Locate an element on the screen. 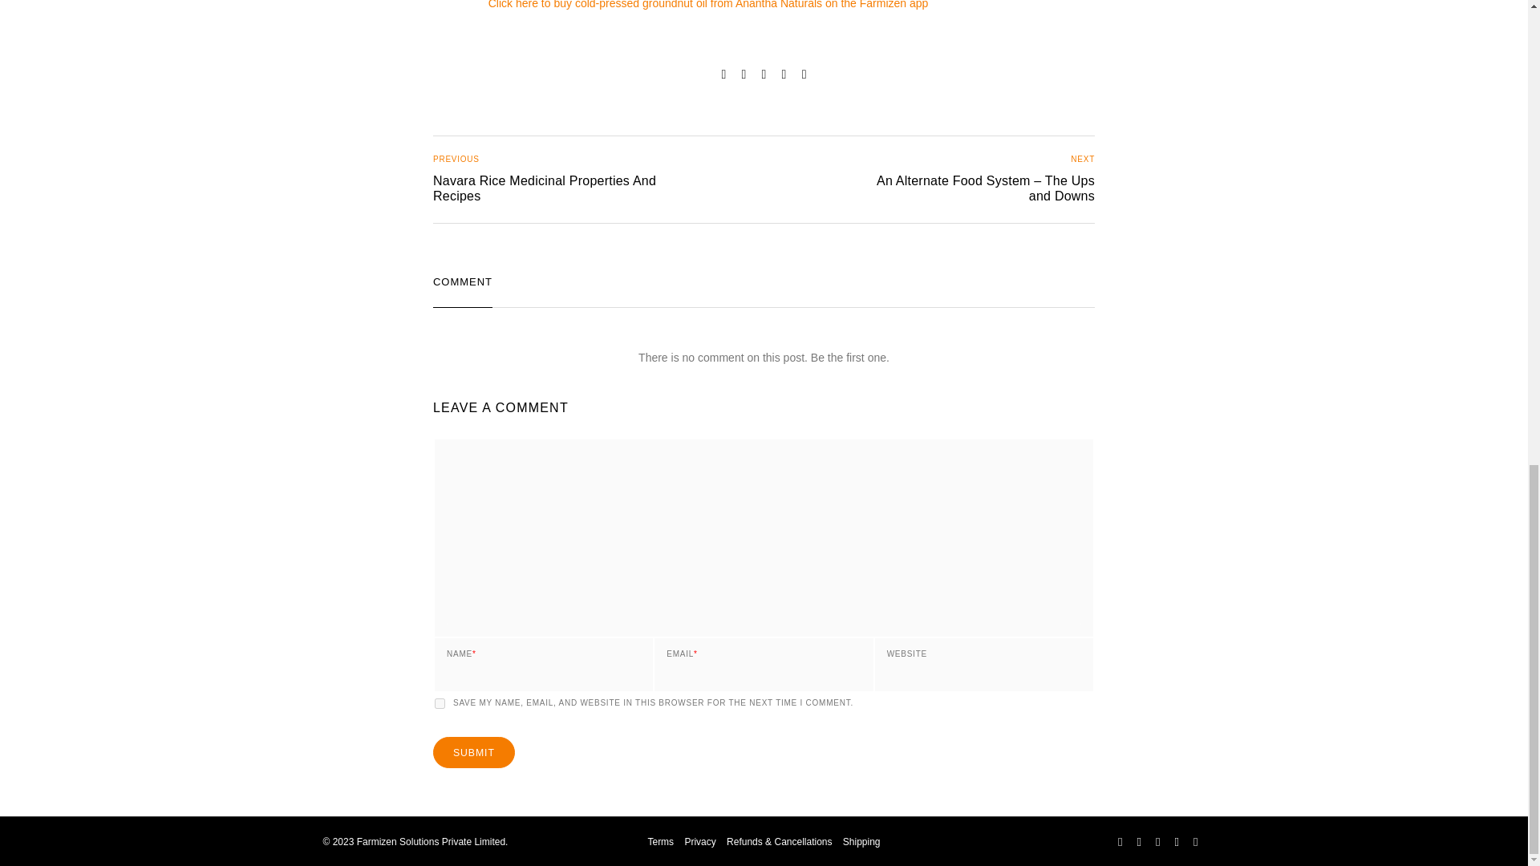 Image resolution: width=1540 pixels, height=866 pixels. Submit is located at coordinates (440, 703).